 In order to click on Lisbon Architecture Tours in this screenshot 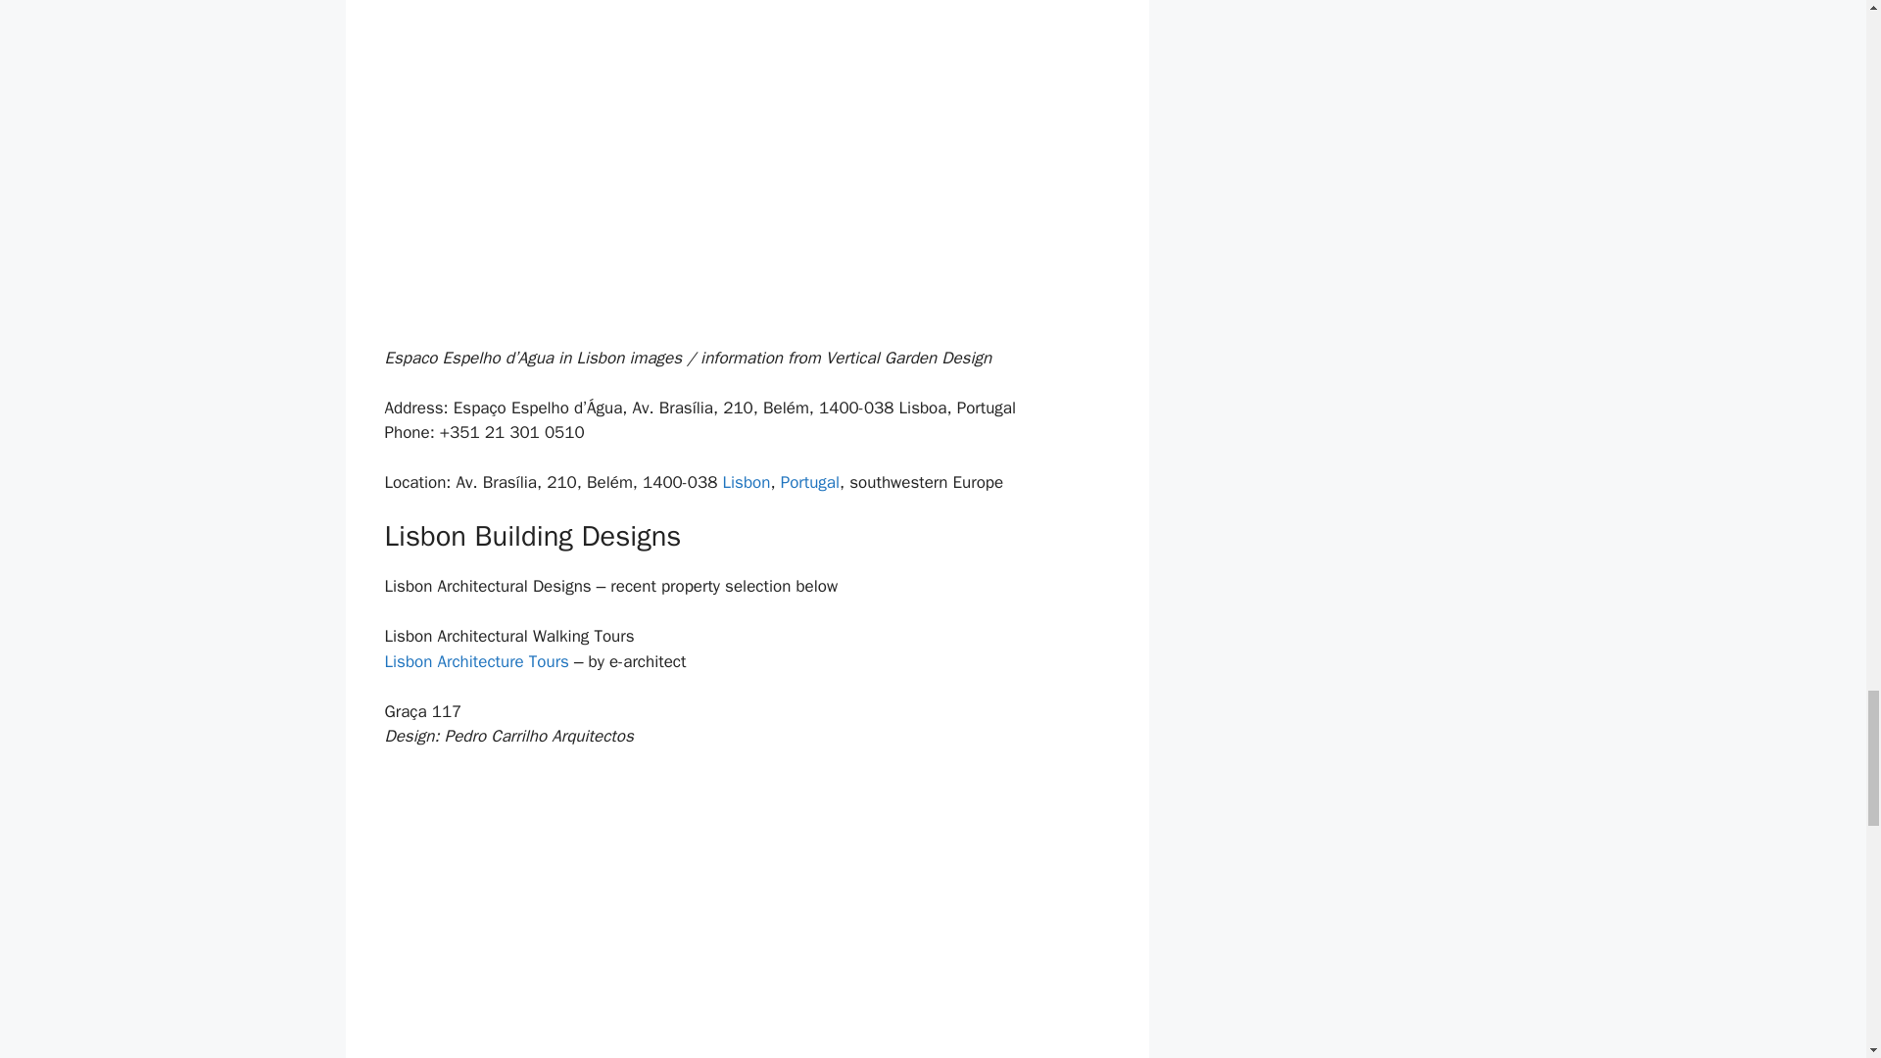, I will do `click(475, 661)`.